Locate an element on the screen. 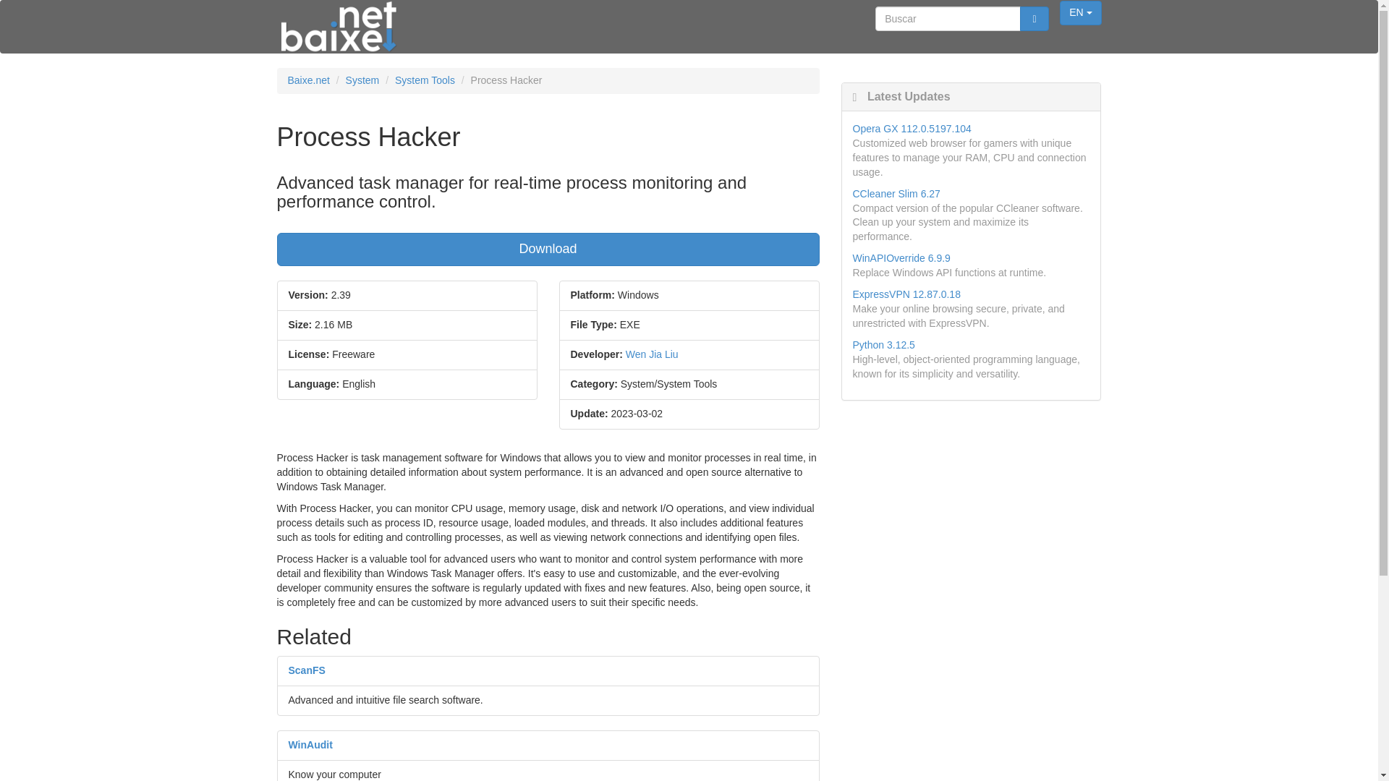  Download WinAPIOverride is located at coordinates (901, 257).